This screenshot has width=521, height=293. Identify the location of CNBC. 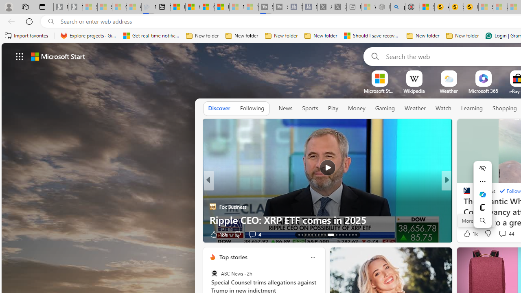
(463, 194).